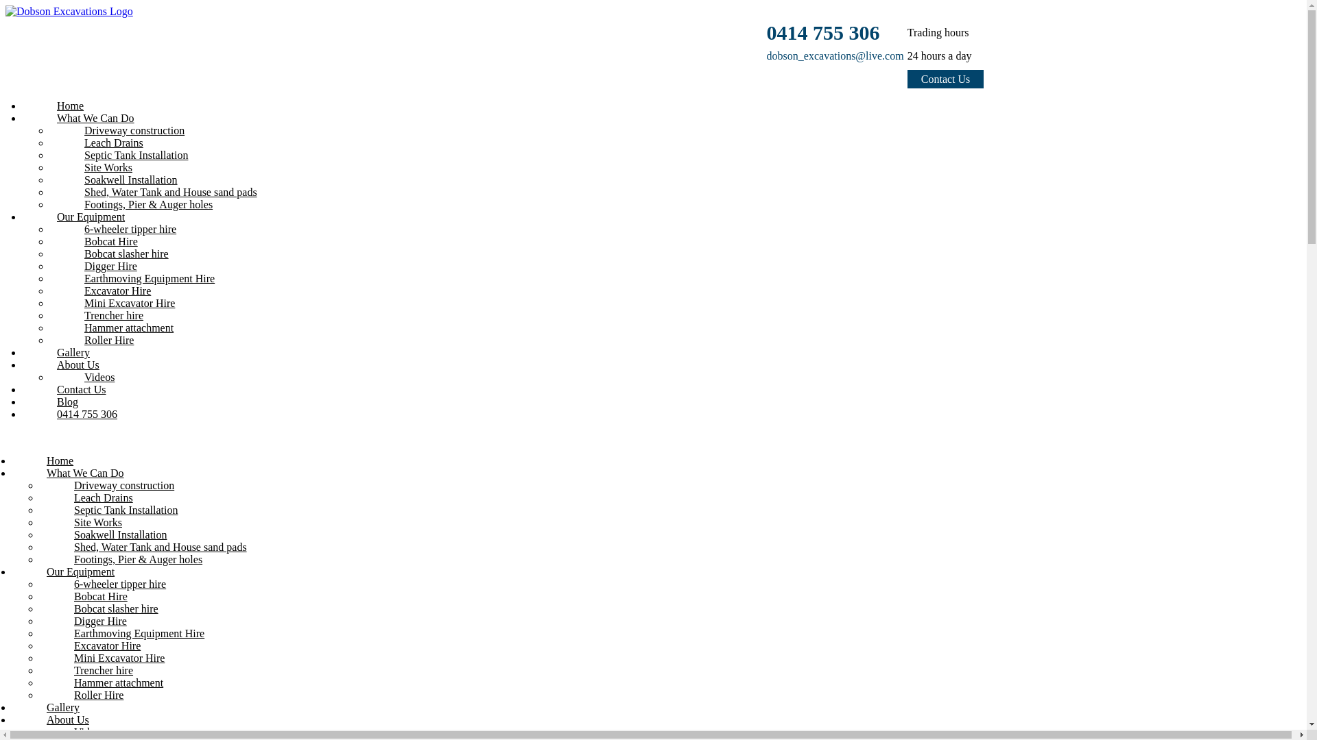 The height and width of the screenshot is (740, 1317). I want to click on dobson_excavations@live.com , so click(837, 56).